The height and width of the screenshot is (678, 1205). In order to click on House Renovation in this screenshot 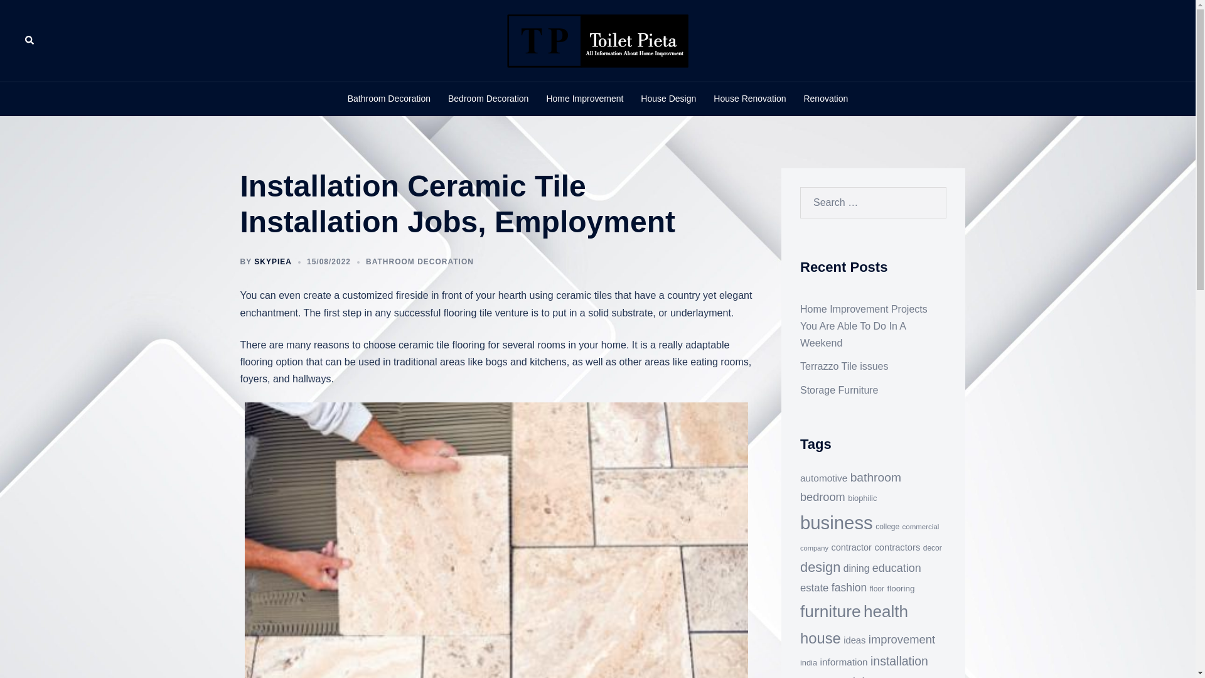, I will do `click(749, 99)`.